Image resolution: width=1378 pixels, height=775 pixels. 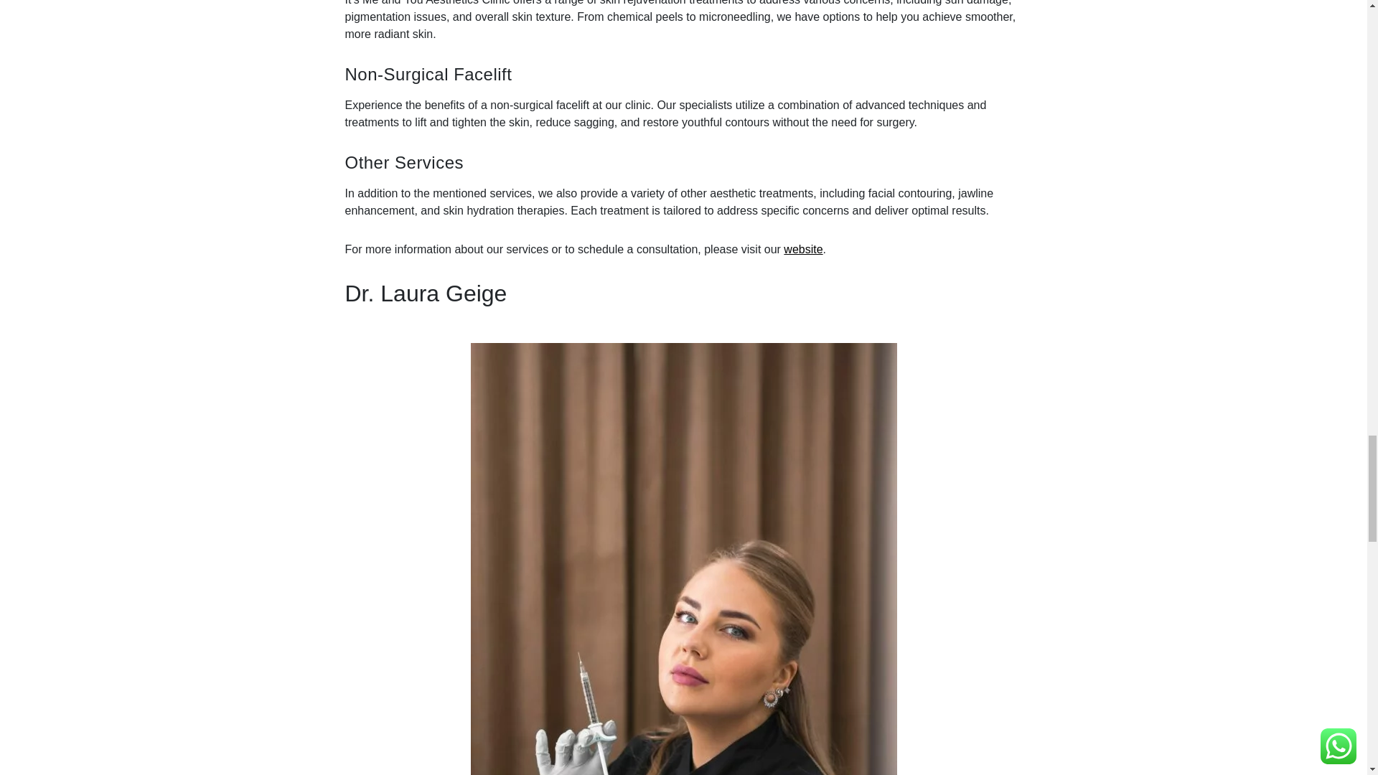 What do you see at coordinates (803, 250) in the screenshot?
I see `website` at bounding box center [803, 250].